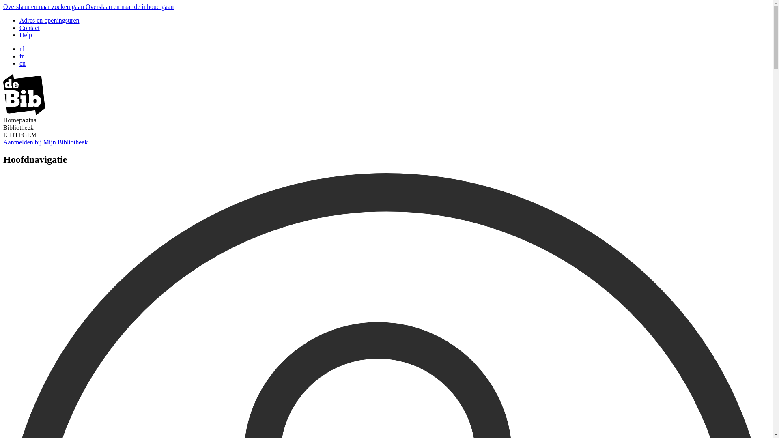  Describe the element at coordinates (49, 20) in the screenshot. I see `Adres en openingsuren` at that location.